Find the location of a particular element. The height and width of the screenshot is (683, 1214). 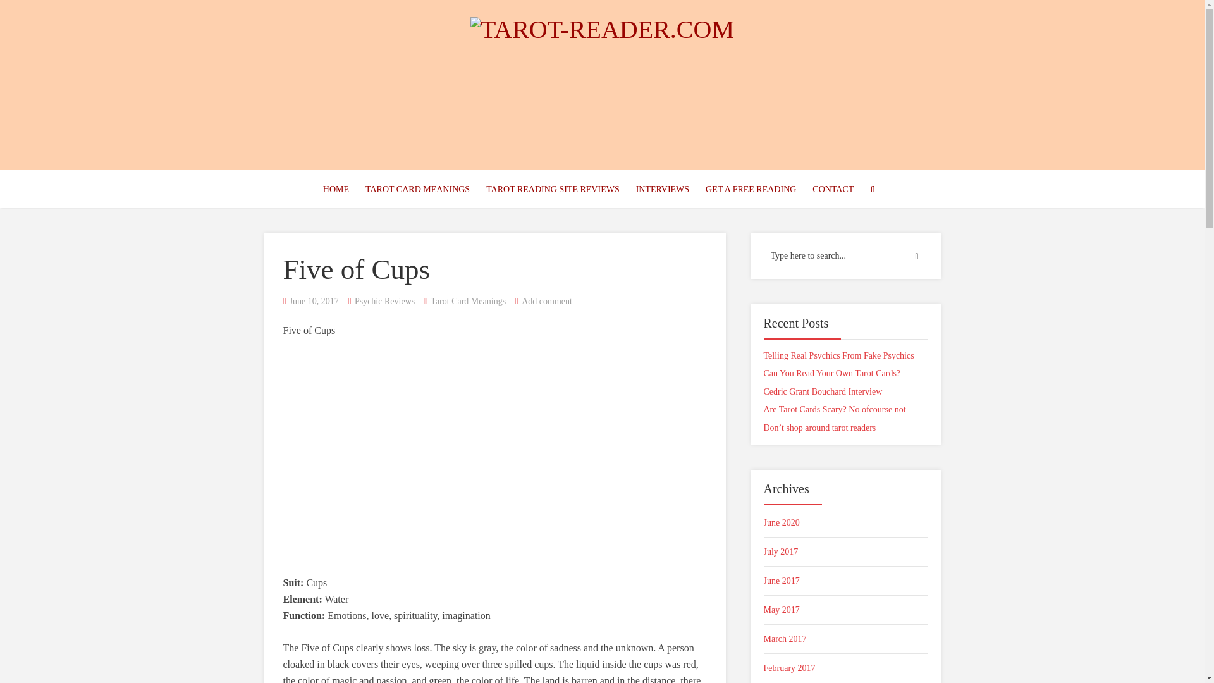

Can You Read Your Own Tarot Cards? is located at coordinates (832, 373).